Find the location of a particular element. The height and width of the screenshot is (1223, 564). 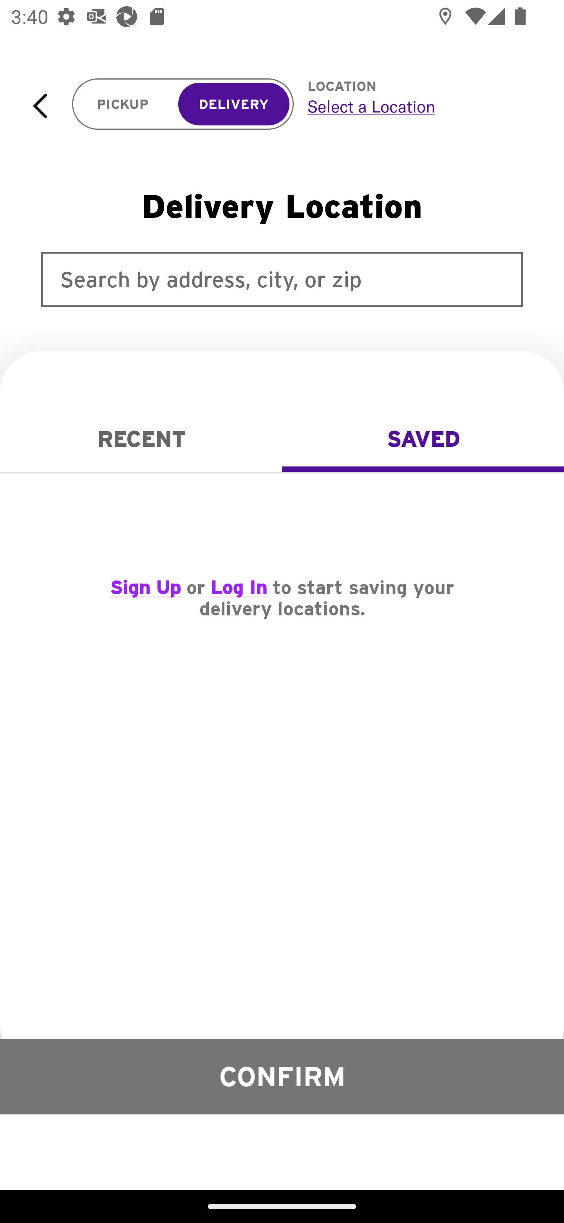

CONFIRM is located at coordinates (282, 1076).